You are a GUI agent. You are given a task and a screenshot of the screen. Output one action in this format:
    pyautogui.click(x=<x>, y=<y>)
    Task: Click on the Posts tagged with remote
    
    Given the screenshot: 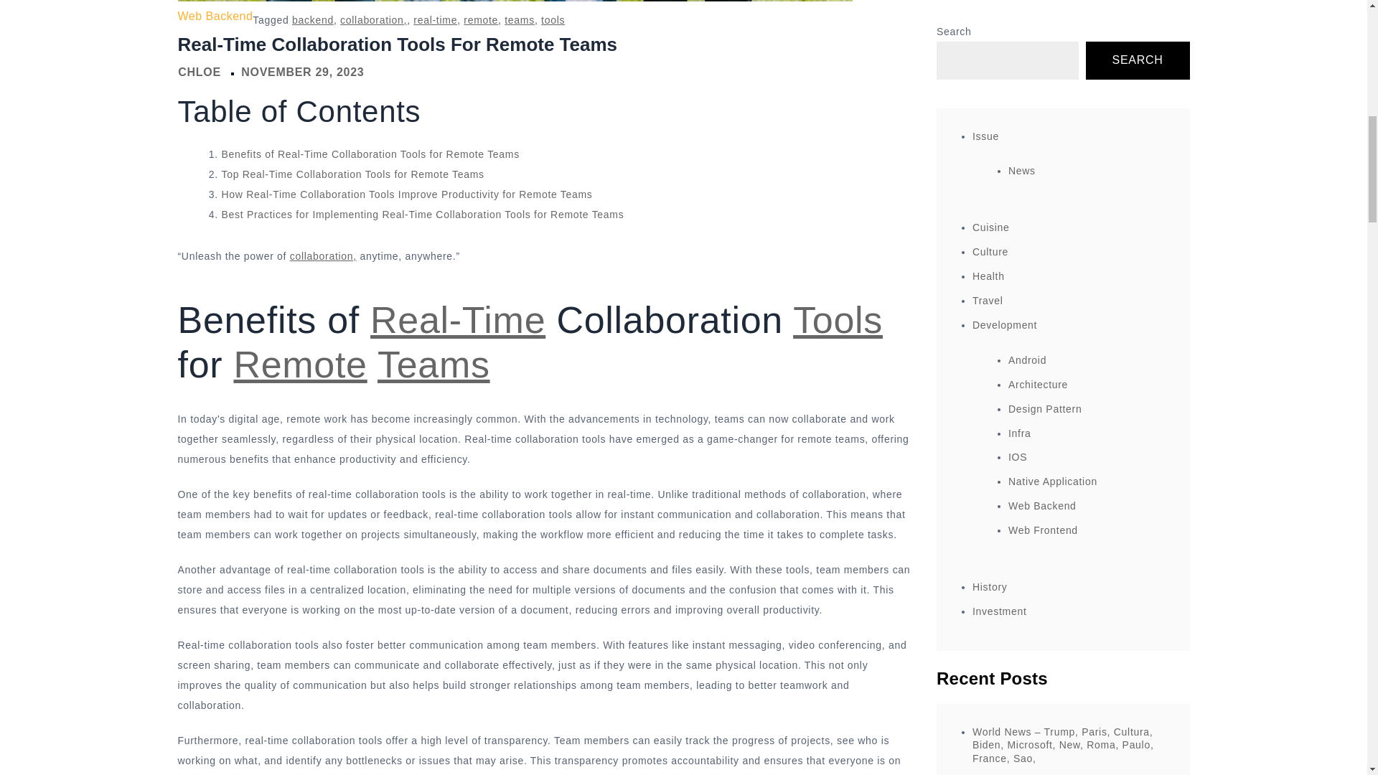 What is the action you would take?
    pyautogui.click(x=299, y=365)
    